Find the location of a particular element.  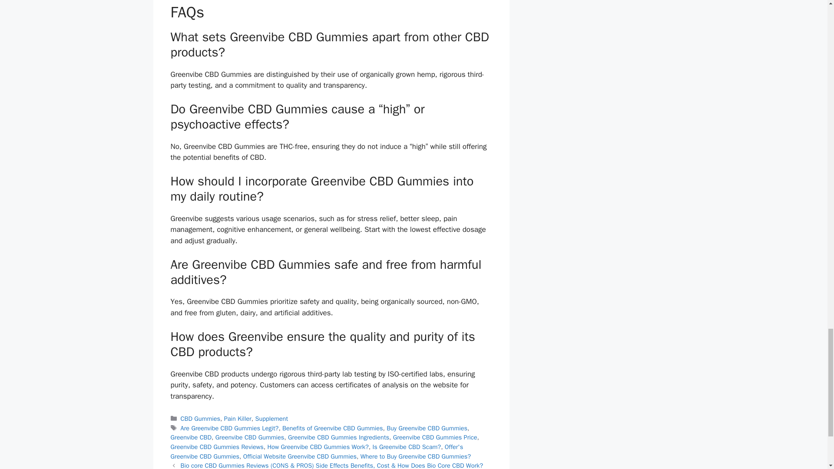

Greenvibe CBD Gummies Ingredients is located at coordinates (338, 437).